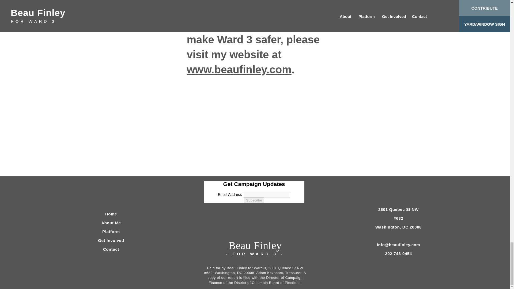 The height and width of the screenshot is (289, 514). I want to click on Embedded Content, so click(254, 209).